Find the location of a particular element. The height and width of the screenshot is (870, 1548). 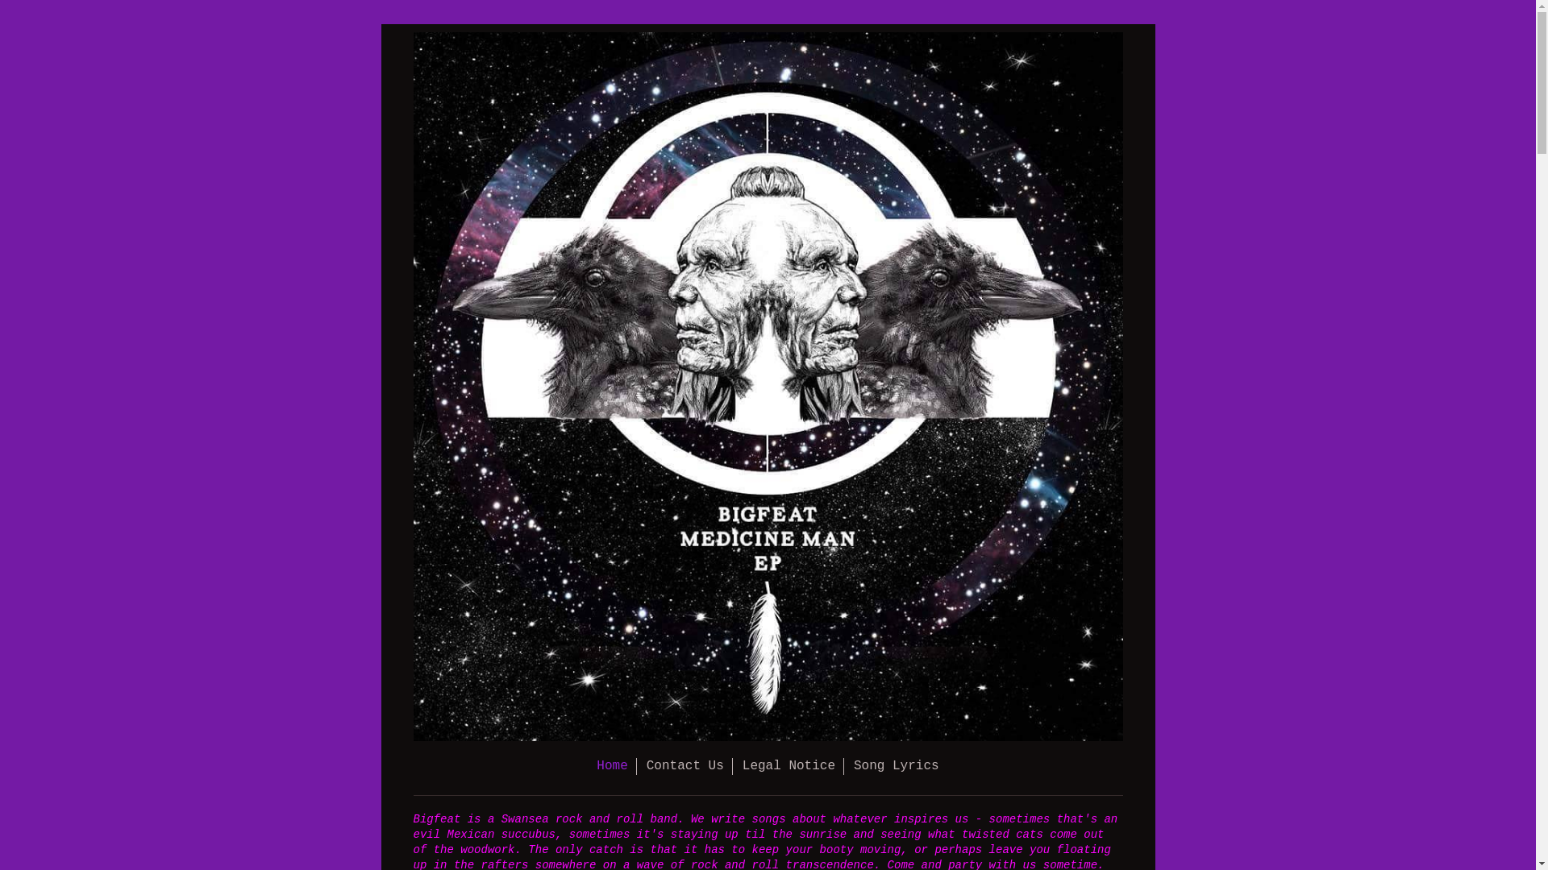

Legal Notice is located at coordinates (789, 767).